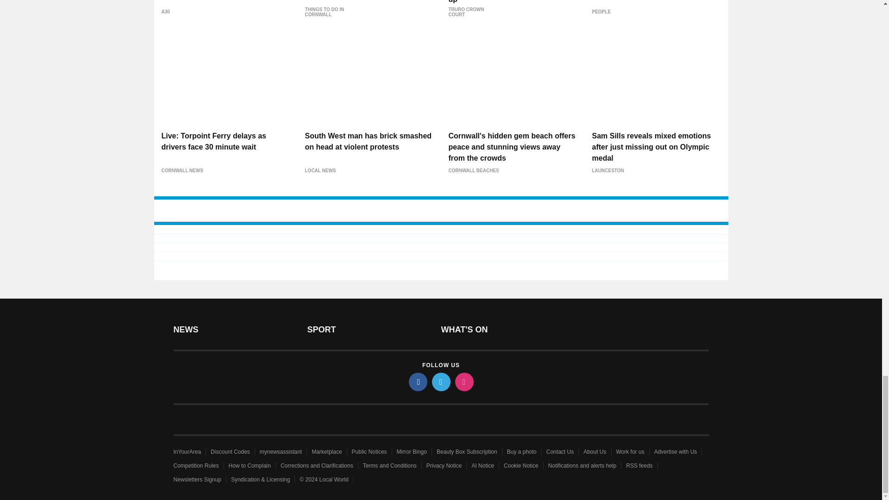  I want to click on instagram, so click(463, 381).